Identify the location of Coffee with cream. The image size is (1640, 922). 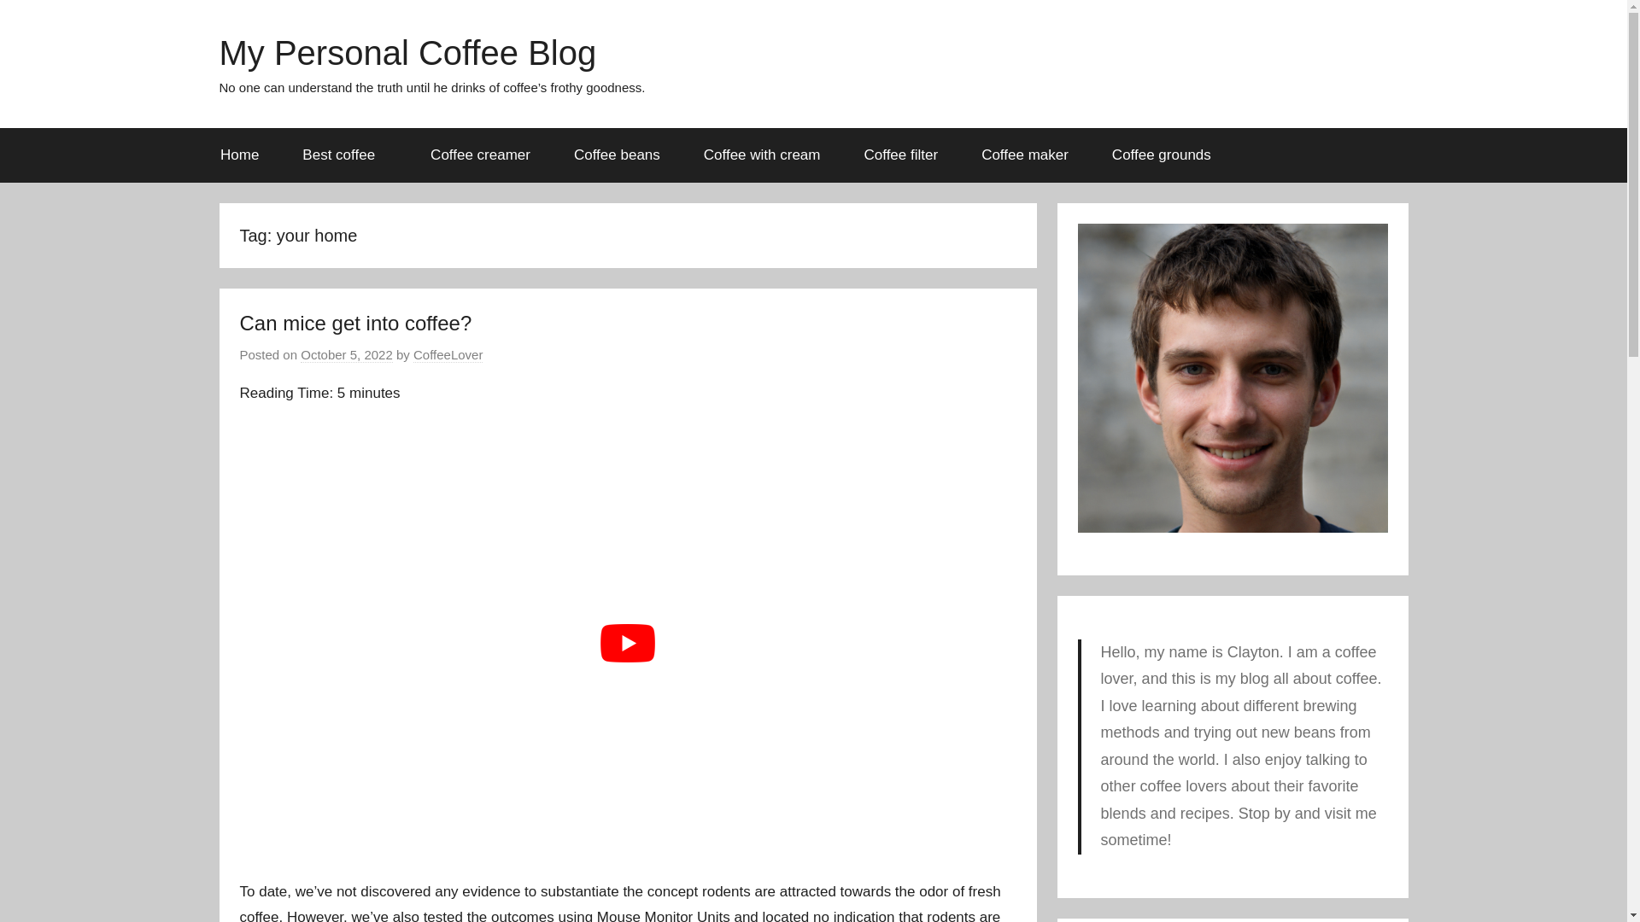
(762, 155).